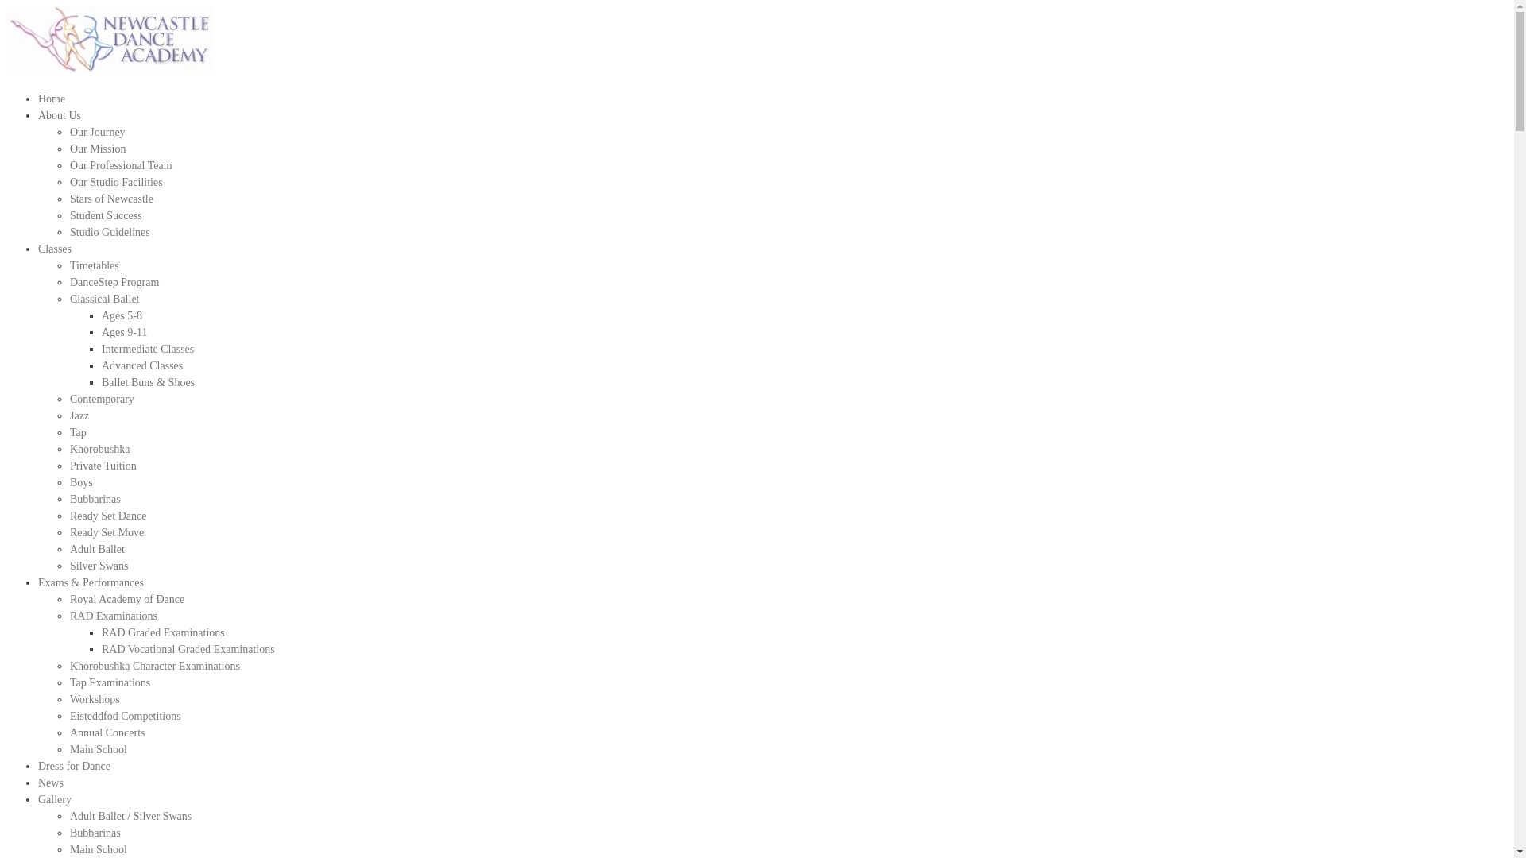 Image resolution: width=1526 pixels, height=858 pixels. I want to click on News, so click(51, 783).